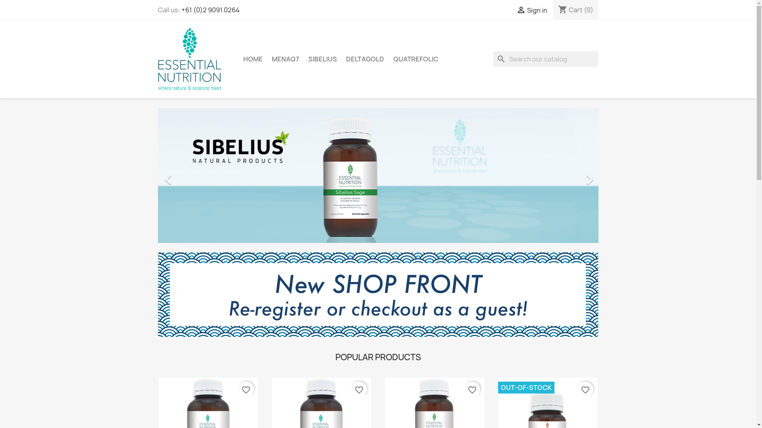 Image resolution: width=762 pixels, height=428 pixels. I want to click on favorite_border, so click(246, 390).